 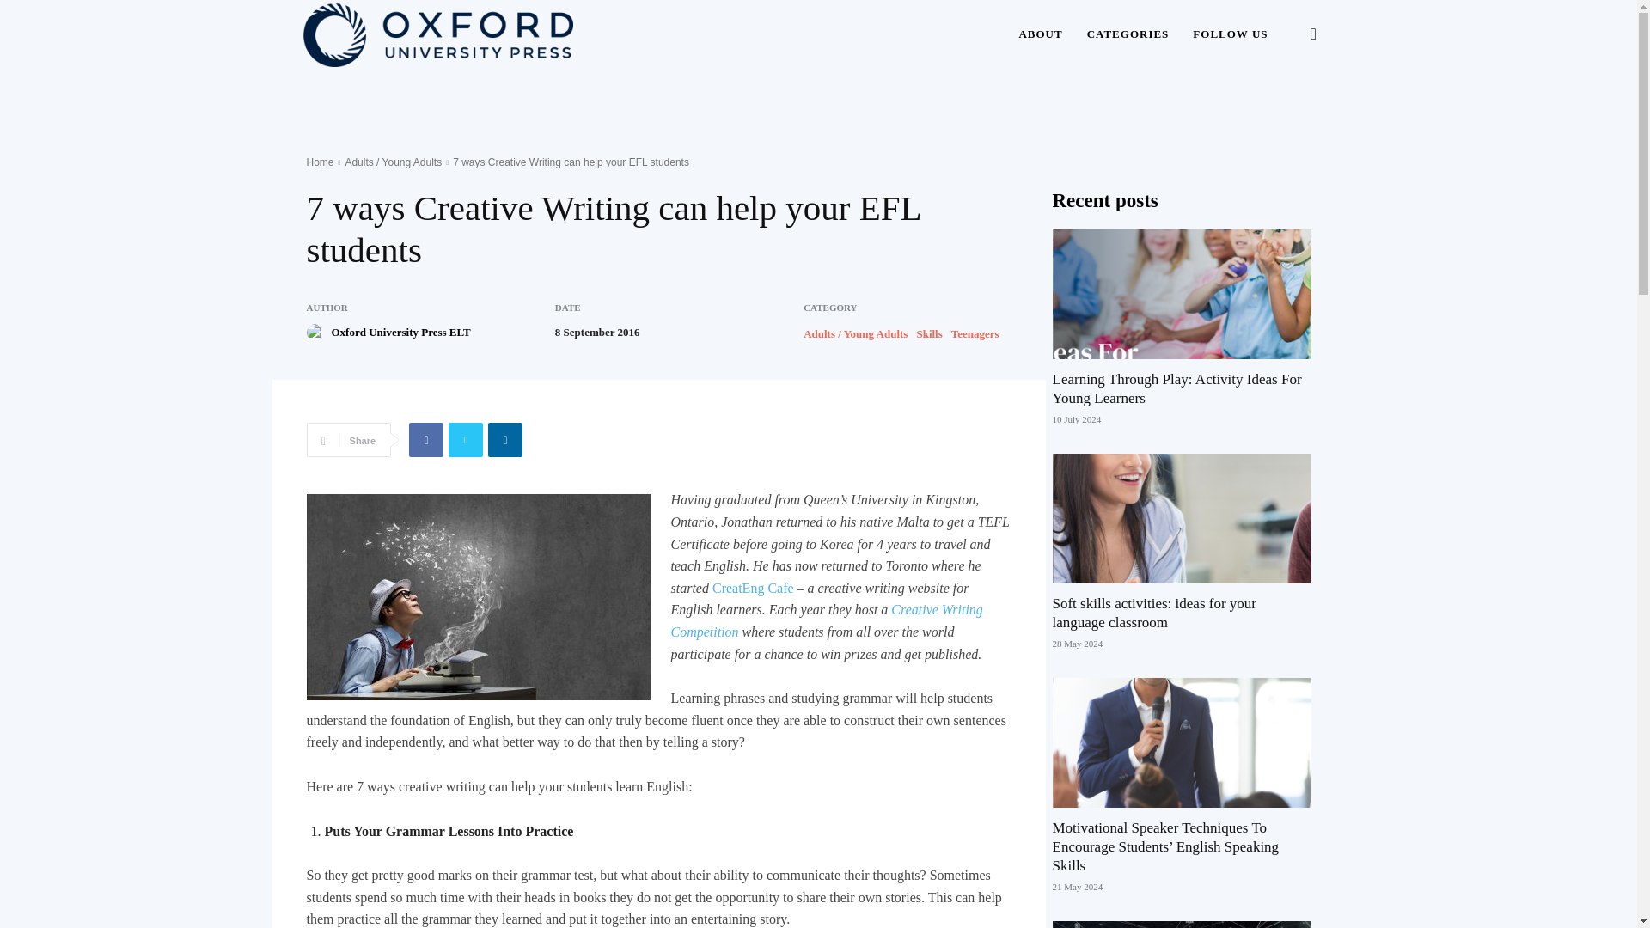 What do you see at coordinates (466, 440) in the screenshot?
I see `Twitter` at bounding box center [466, 440].